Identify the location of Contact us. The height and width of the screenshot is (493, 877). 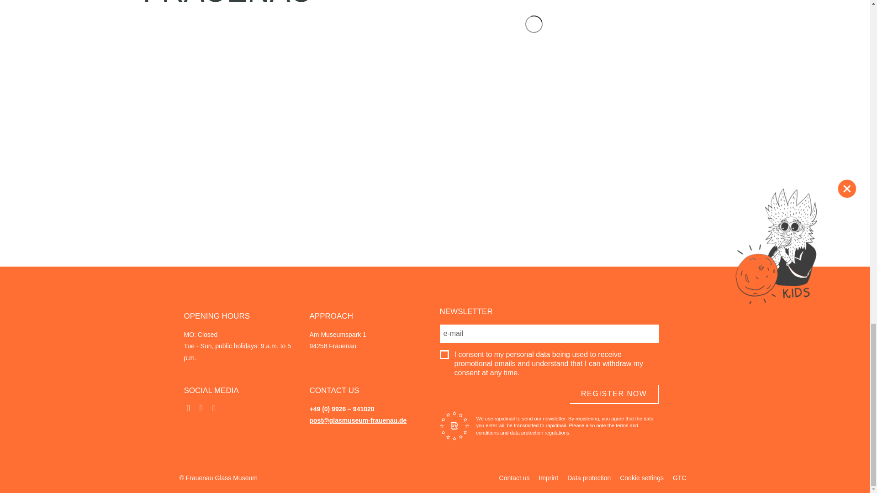
(514, 477).